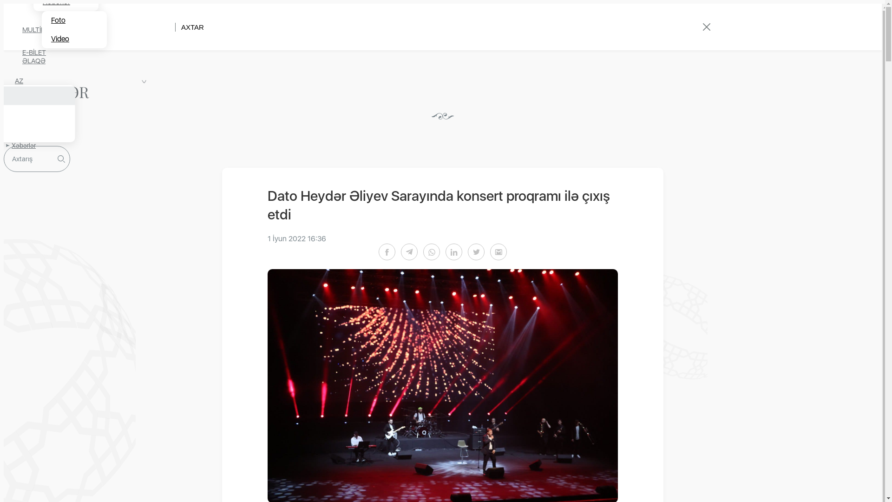 Image resolution: width=892 pixels, height=502 pixels. Describe the element at coordinates (74, 20) in the screenshot. I see `Foto` at that location.